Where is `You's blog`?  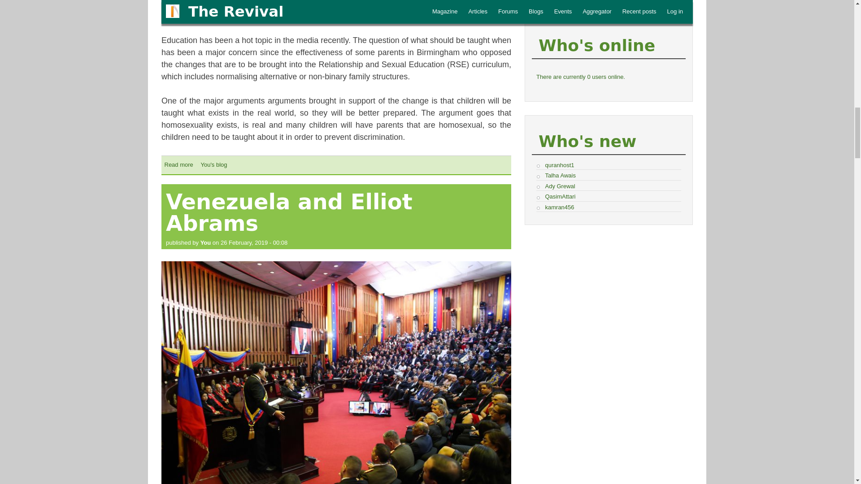
You's blog is located at coordinates (213, 164).